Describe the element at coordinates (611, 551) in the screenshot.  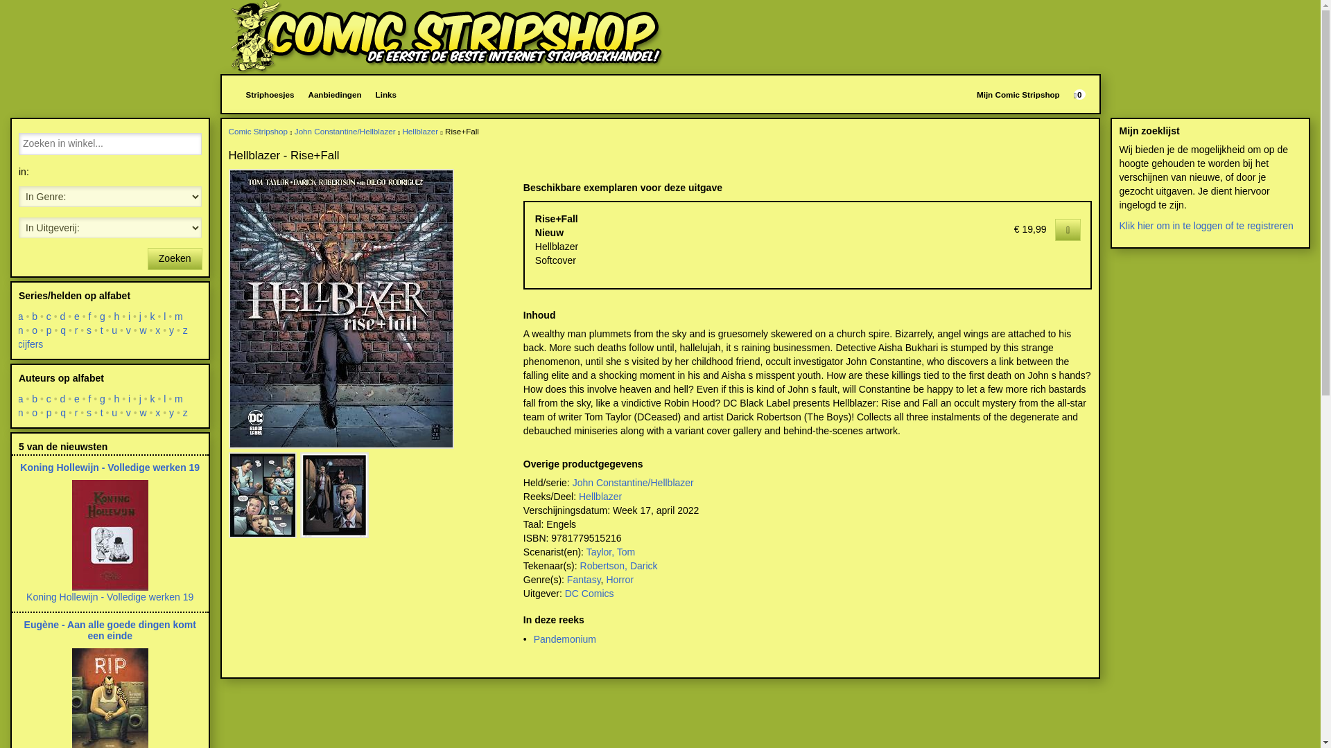
I see `Taylor, Tom` at that location.